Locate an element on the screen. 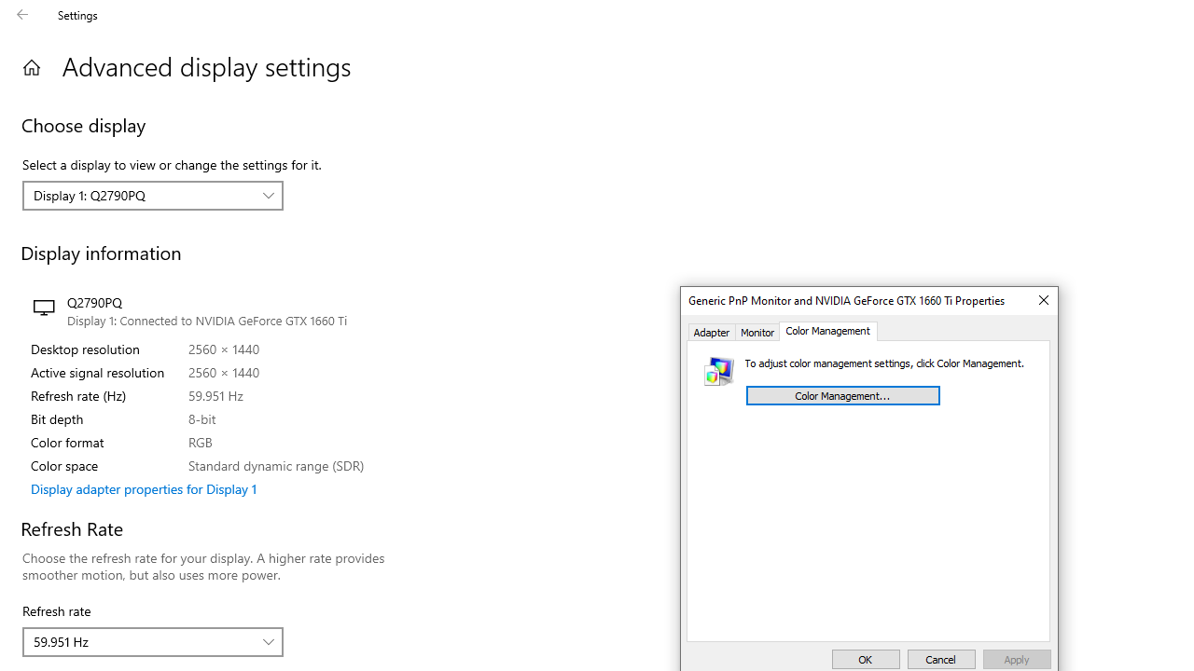  Color Management is located at coordinates (828, 332).